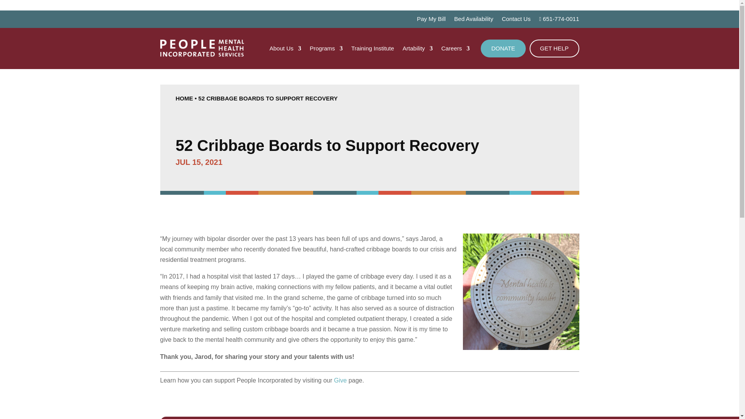 This screenshot has width=745, height=419. I want to click on GET HELP, so click(554, 48).